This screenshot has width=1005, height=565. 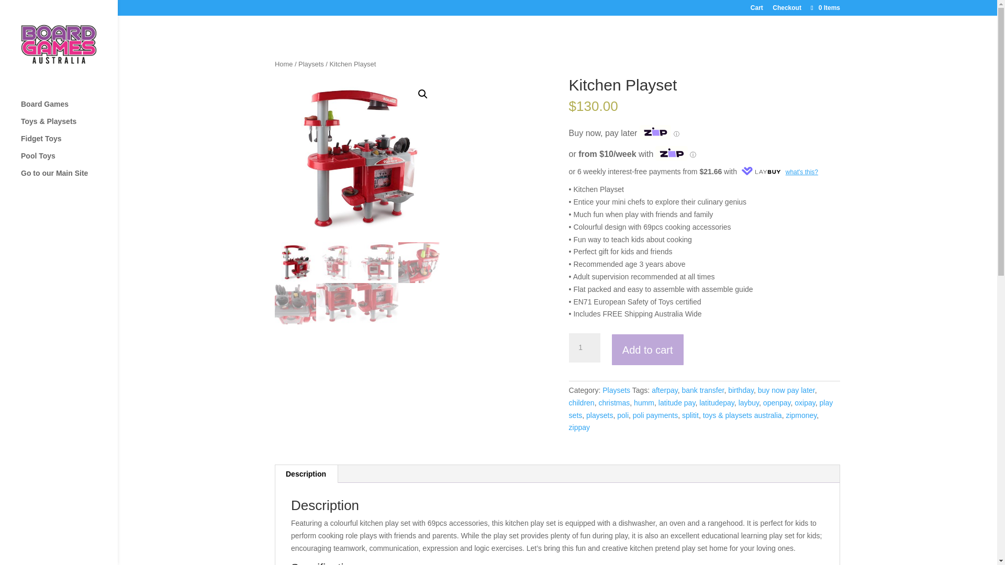 I want to click on latitude pay, so click(x=676, y=403).